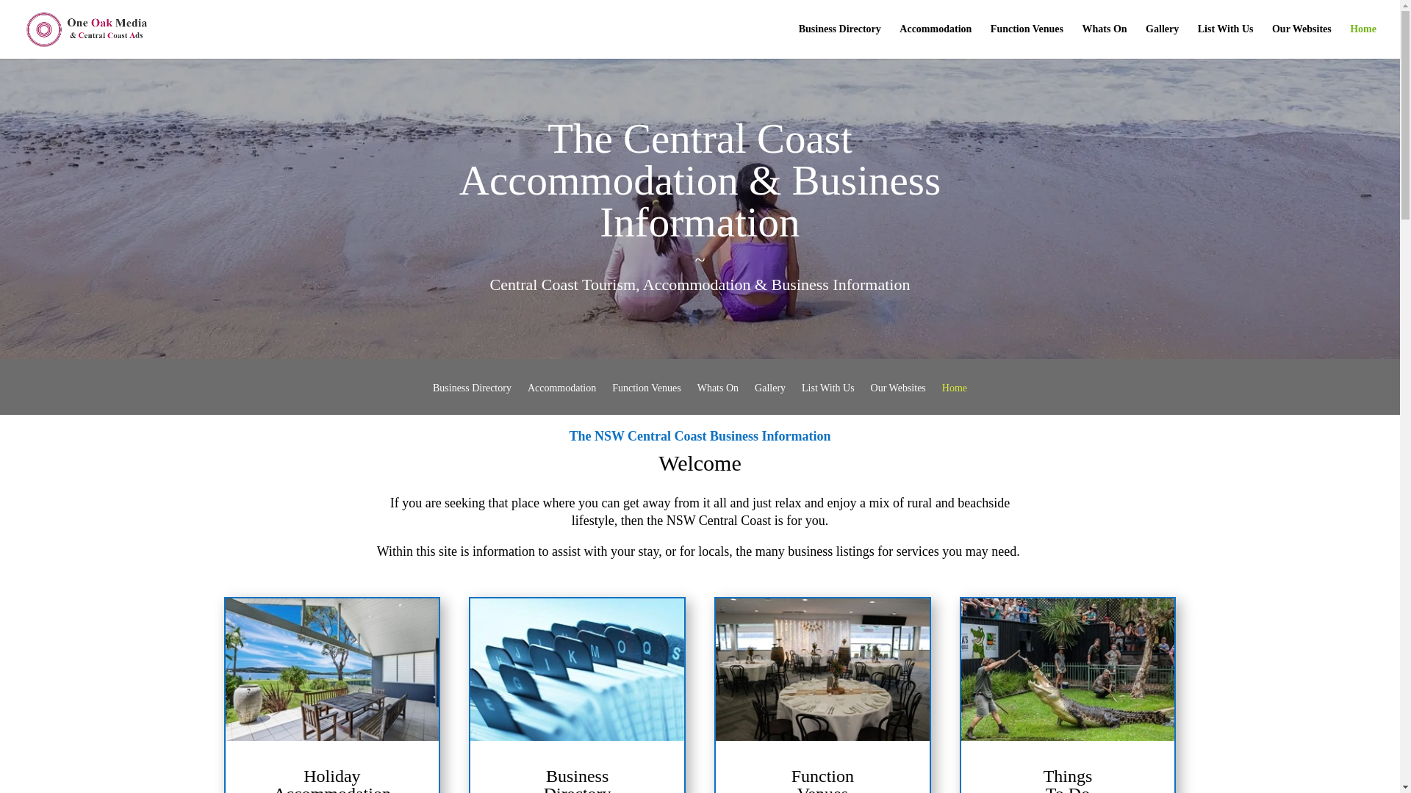 This screenshot has width=1411, height=793. Describe the element at coordinates (331, 670) in the screenshot. I see `Central Coast Accommodation` at that location.